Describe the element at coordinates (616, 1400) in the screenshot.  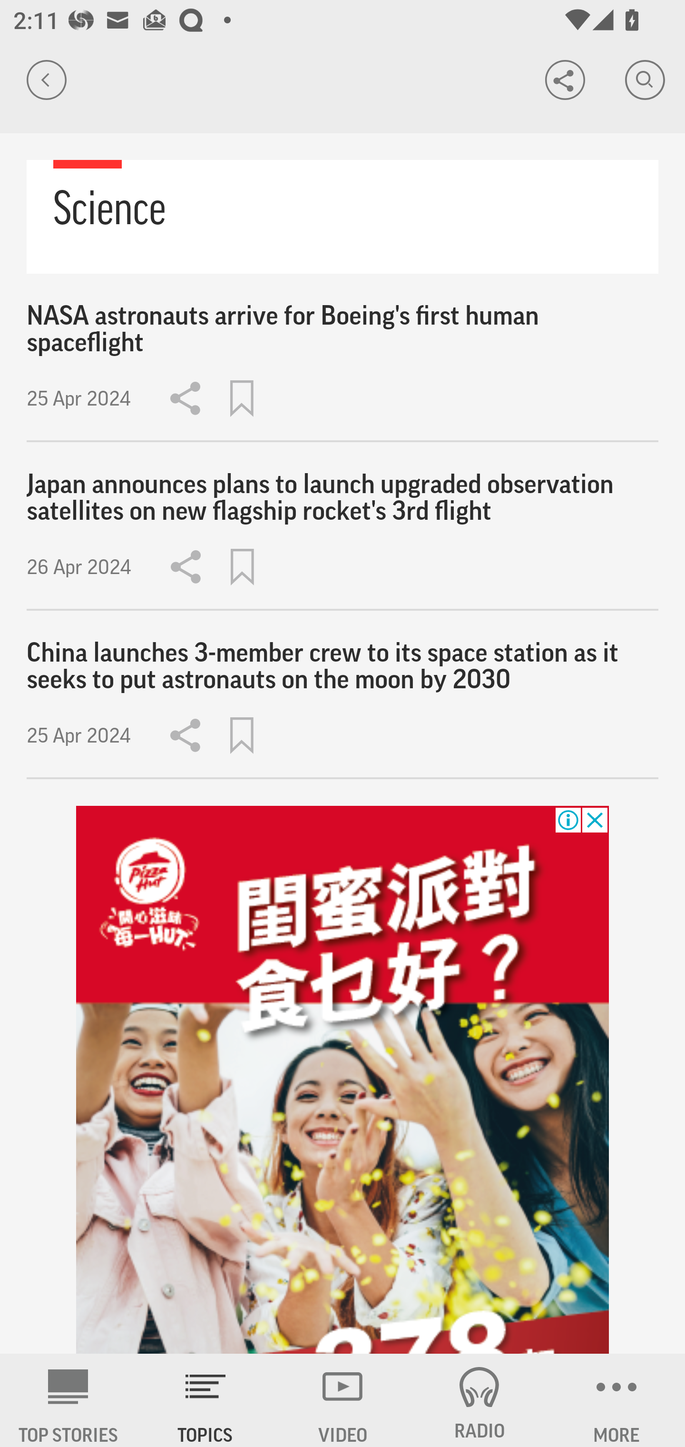
I see `MORE` at that location.